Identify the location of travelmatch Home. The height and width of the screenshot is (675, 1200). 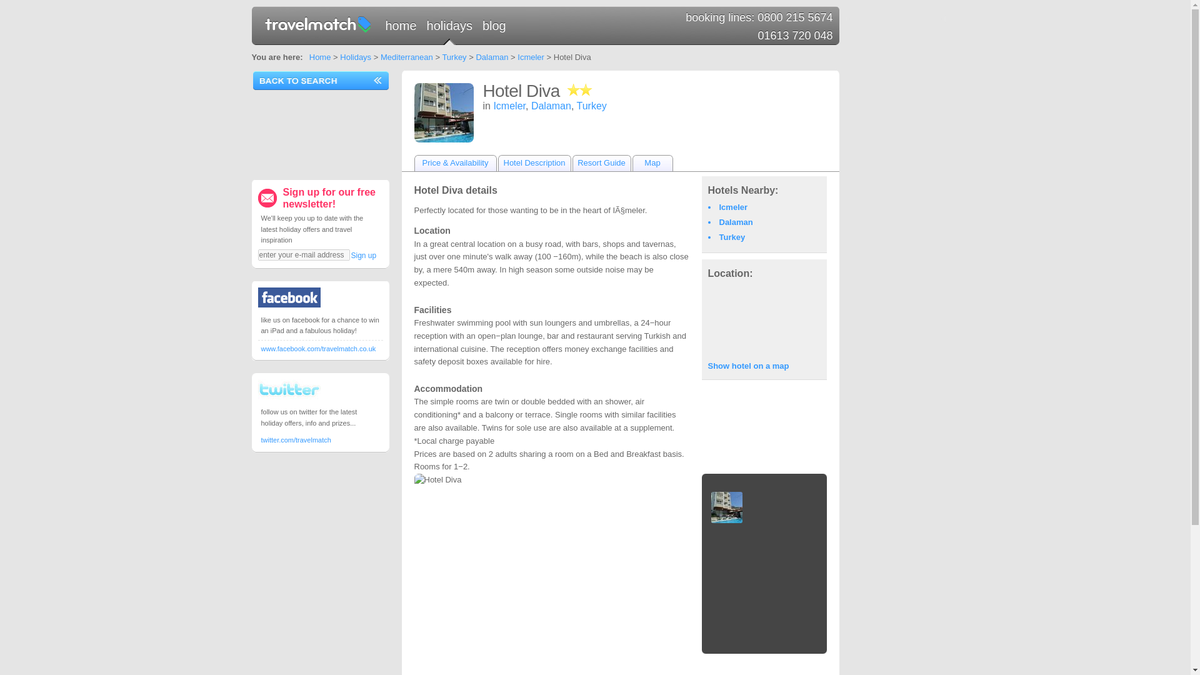
(402, 30).